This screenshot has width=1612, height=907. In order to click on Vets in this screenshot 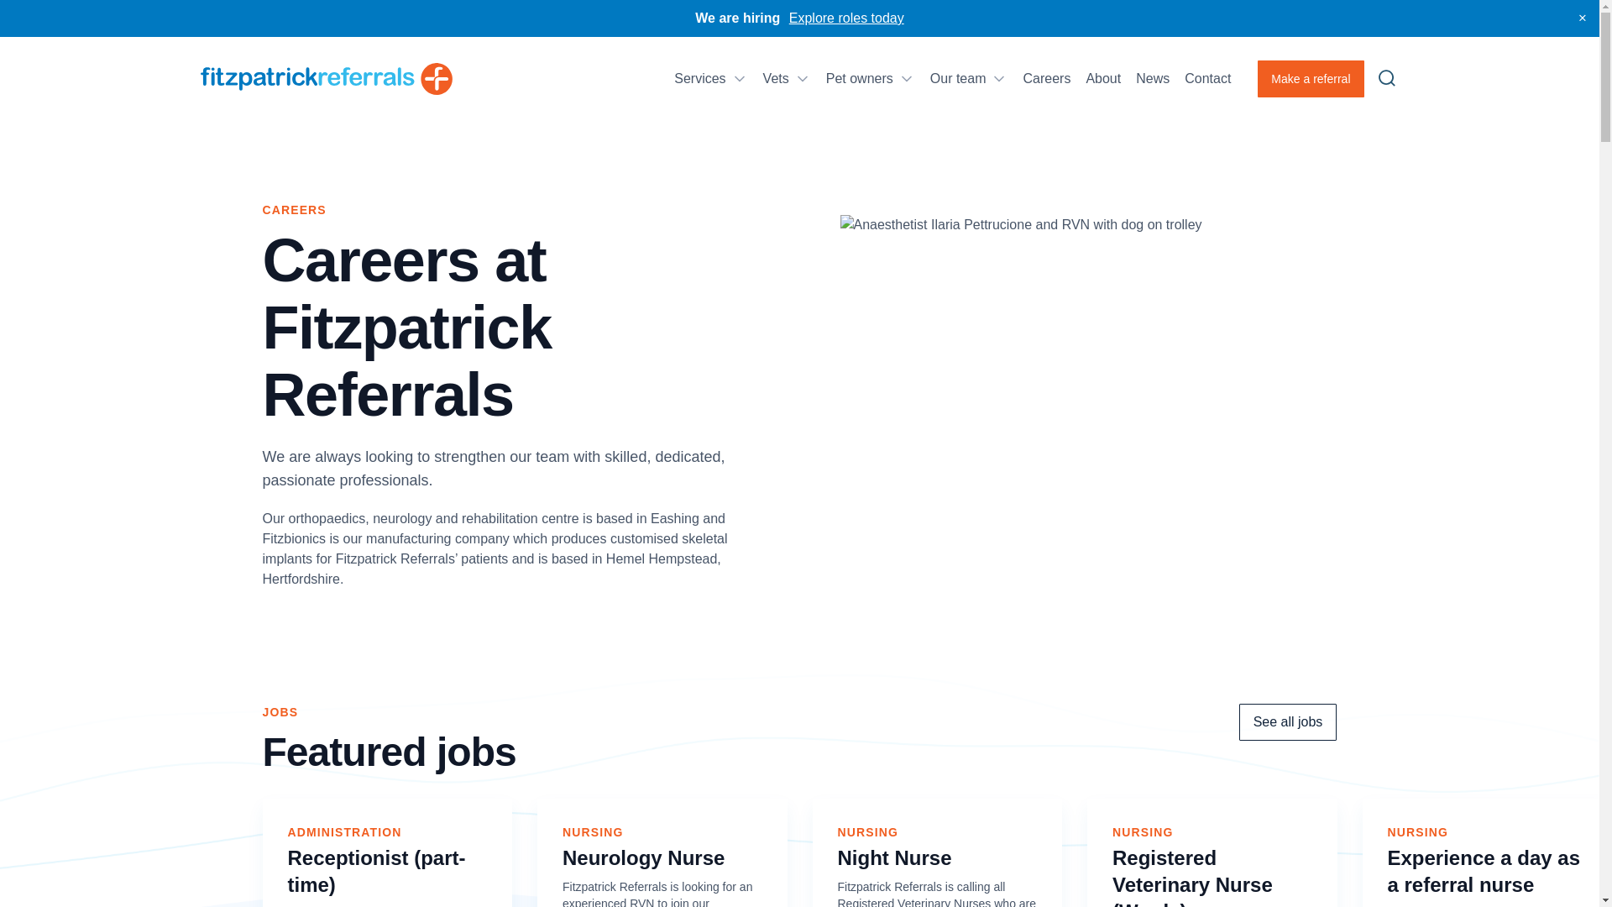, I will do `click(786, 79)`.